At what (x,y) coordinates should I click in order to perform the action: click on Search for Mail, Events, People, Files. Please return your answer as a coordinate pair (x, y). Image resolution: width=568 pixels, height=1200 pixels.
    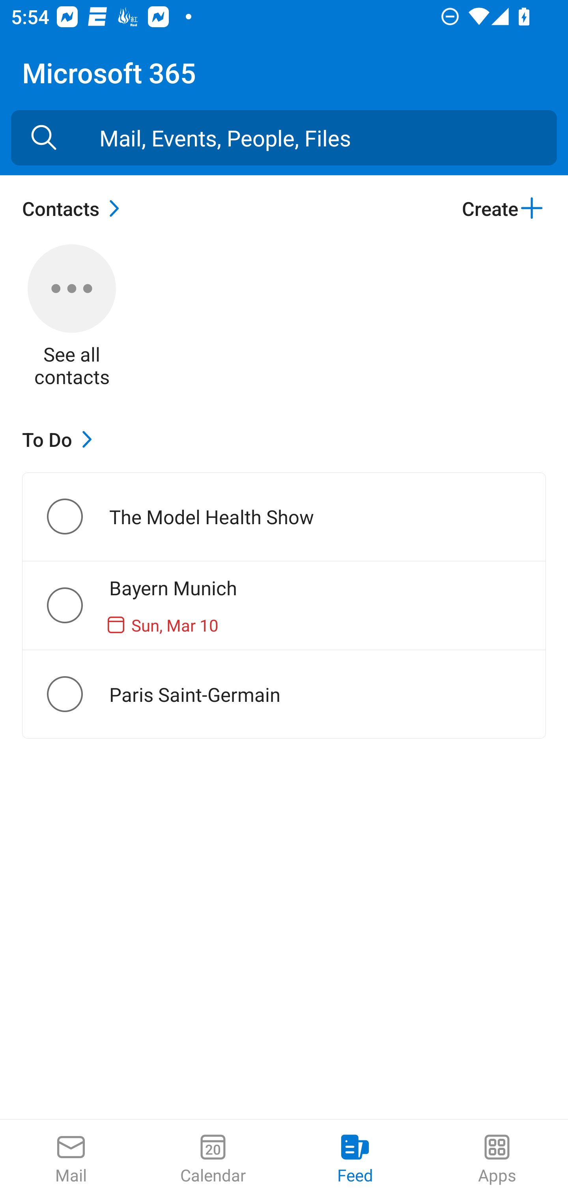
    Looking at the image, I should click on (44, 138).